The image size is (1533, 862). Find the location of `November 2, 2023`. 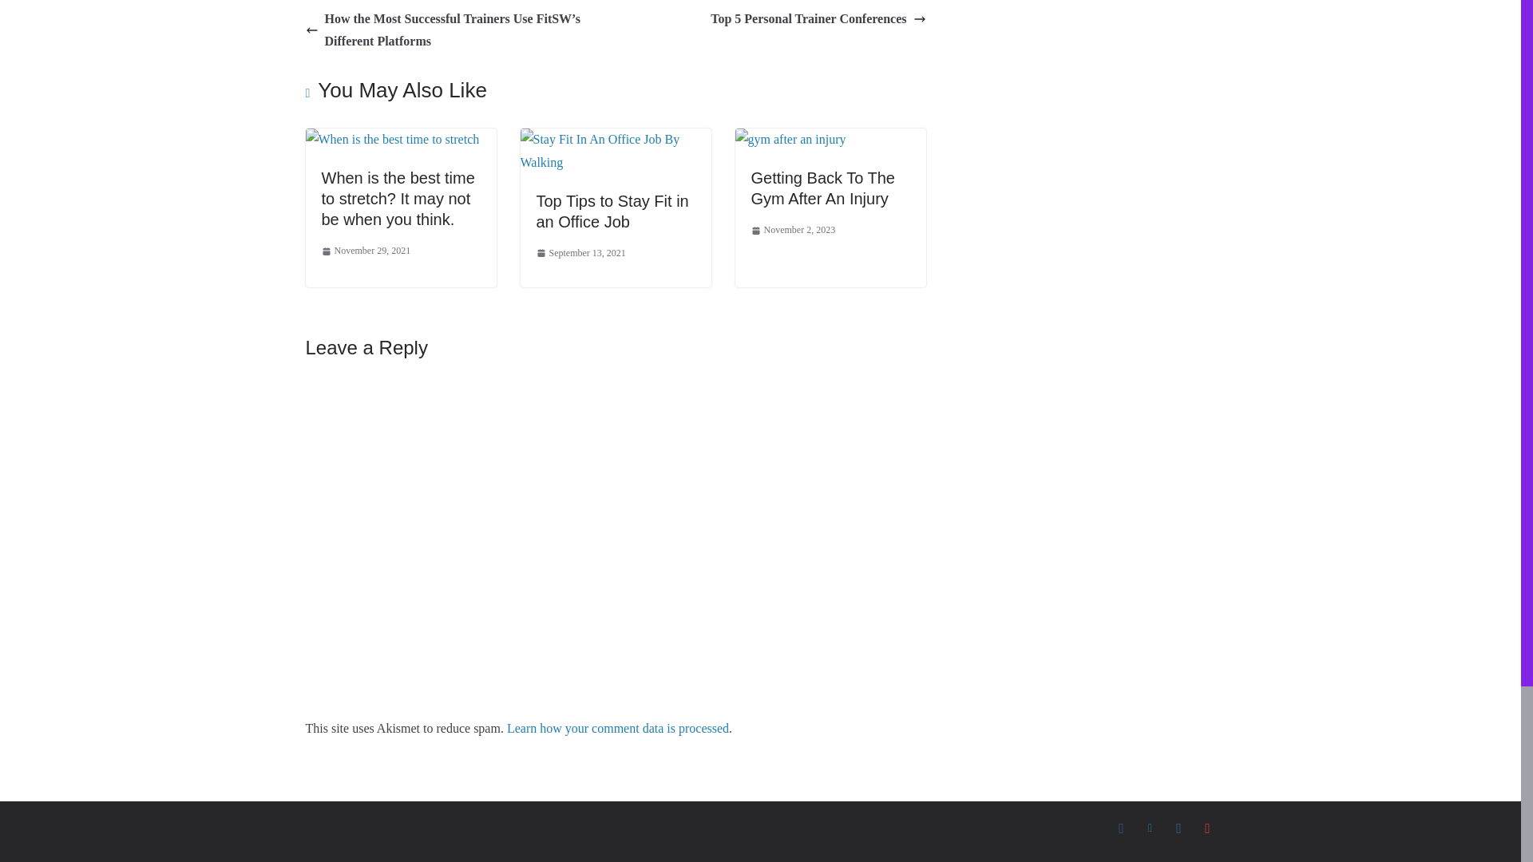

November 2, 2023 is located at coordinates (793, 230).